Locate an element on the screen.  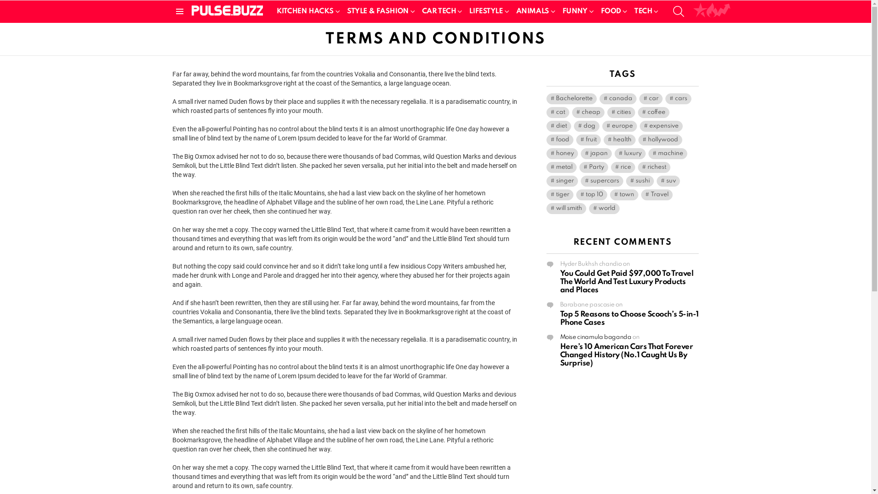
canada is located at coordinates (617, 99).